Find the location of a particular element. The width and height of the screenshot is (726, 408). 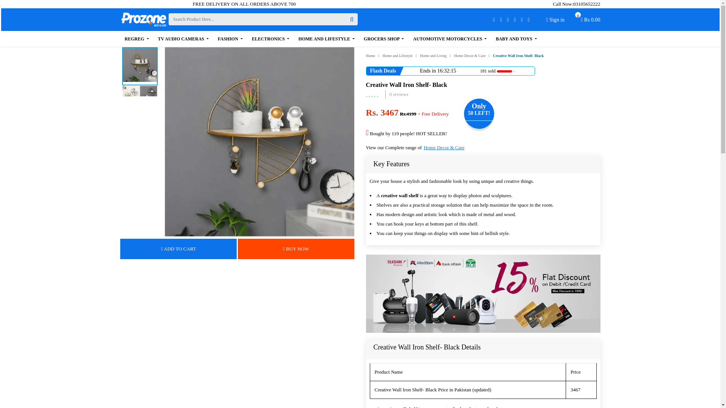

REGREG is located at coordinates (587, 4).